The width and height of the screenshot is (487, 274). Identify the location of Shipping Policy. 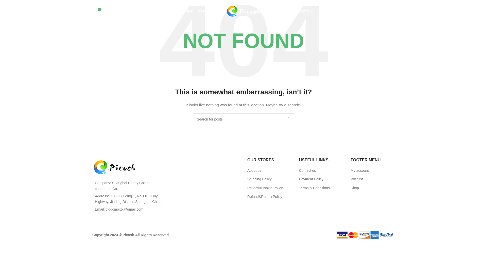
(260, 179).